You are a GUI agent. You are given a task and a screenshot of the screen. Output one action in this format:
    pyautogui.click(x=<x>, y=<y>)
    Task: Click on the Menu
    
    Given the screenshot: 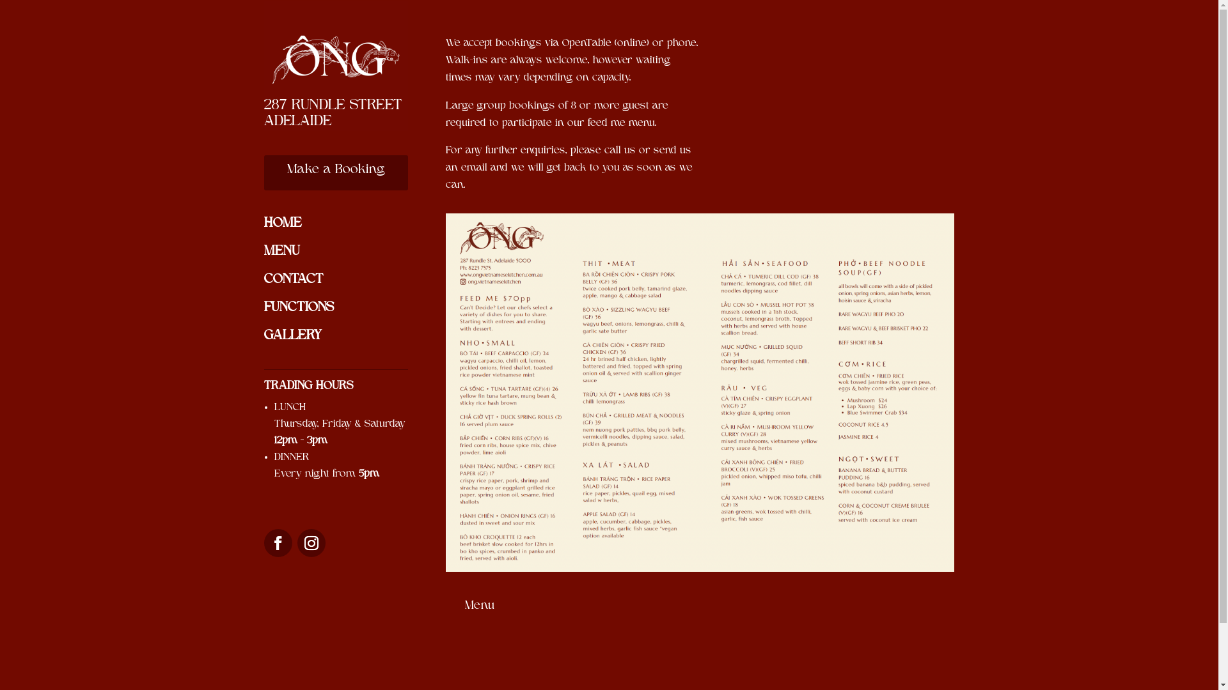 What is the action you would take?
    pyautogui.click(x=480, y=606)
    